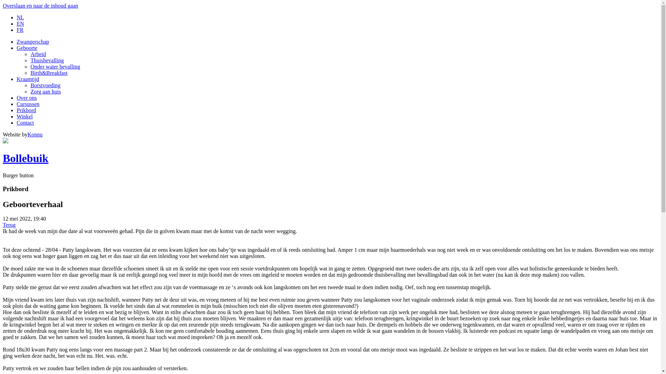  Describe the element at coordinates (40, 6) in the screenshot. I see `Overslaan en naar de inhoud gaan` at that location.